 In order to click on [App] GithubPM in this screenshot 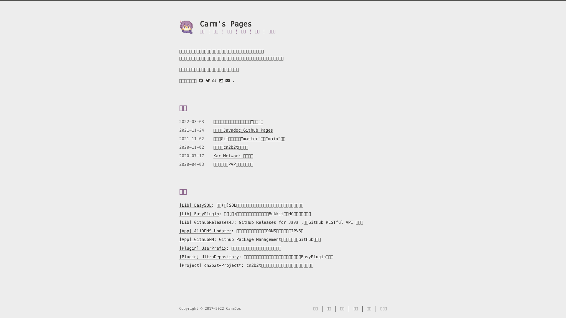, I will do `click(197, 239)`.